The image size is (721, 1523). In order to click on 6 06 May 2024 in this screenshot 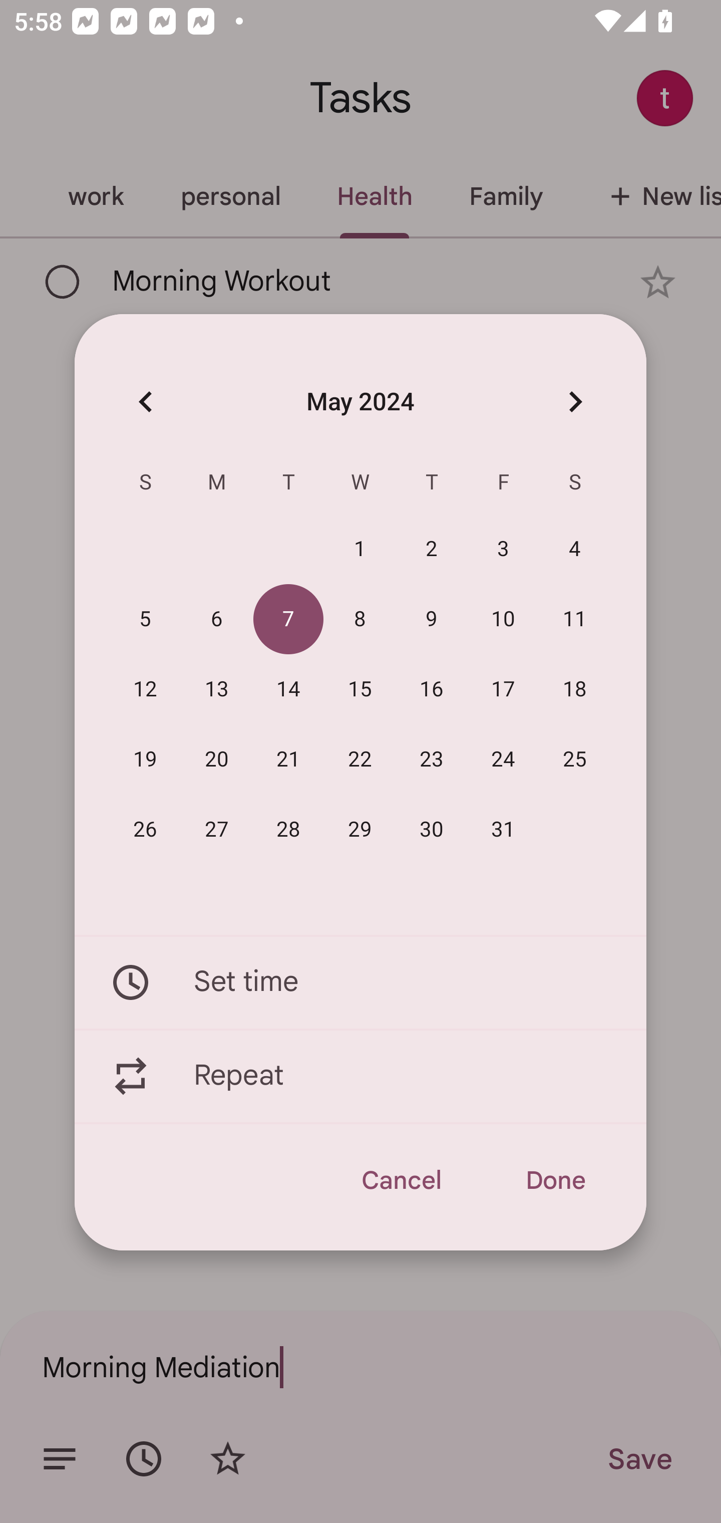, I will do `click(217, 620)`.